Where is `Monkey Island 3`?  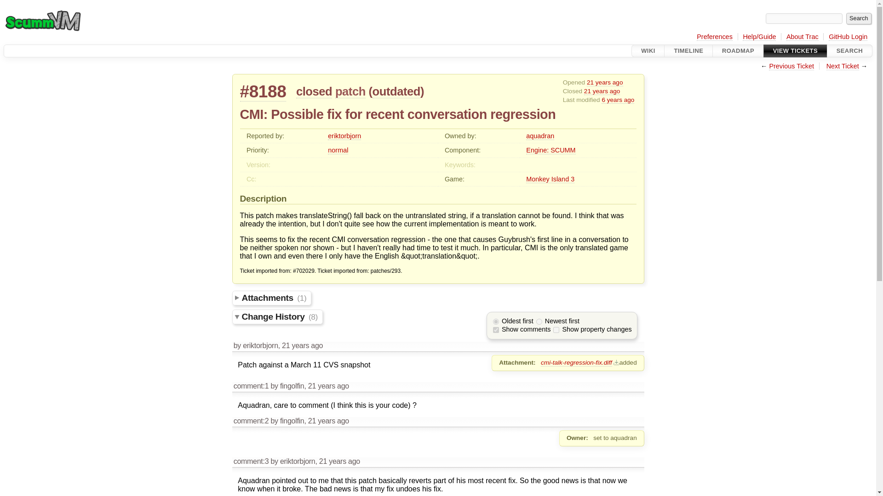
Monkey Island 3 is located at coordinates (550, 179).